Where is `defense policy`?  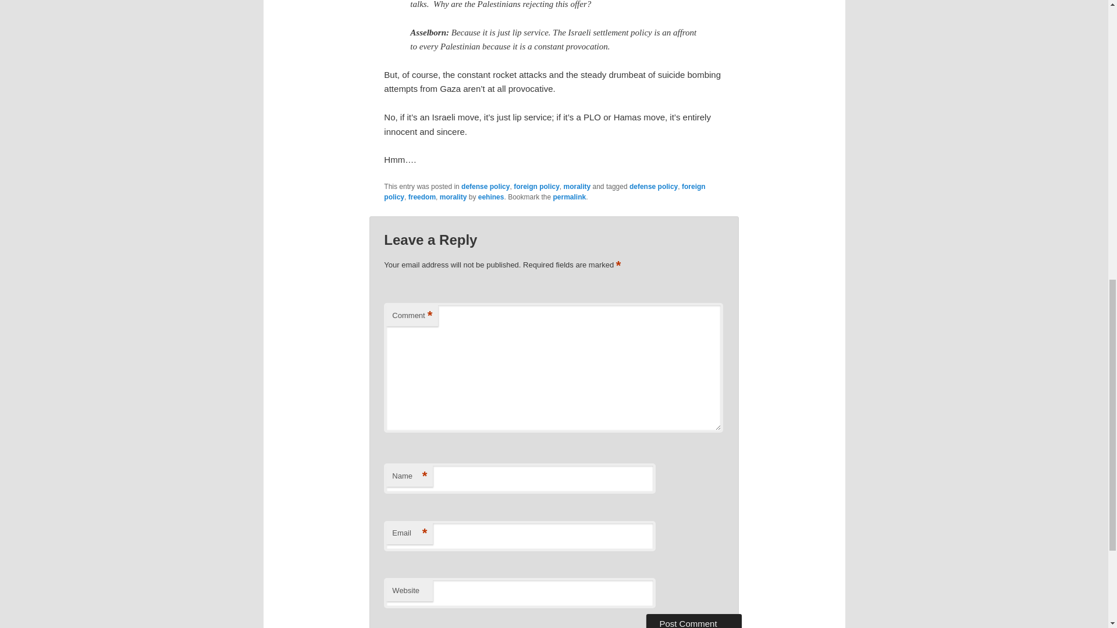 defense policy is located at coordinates (654, 187).